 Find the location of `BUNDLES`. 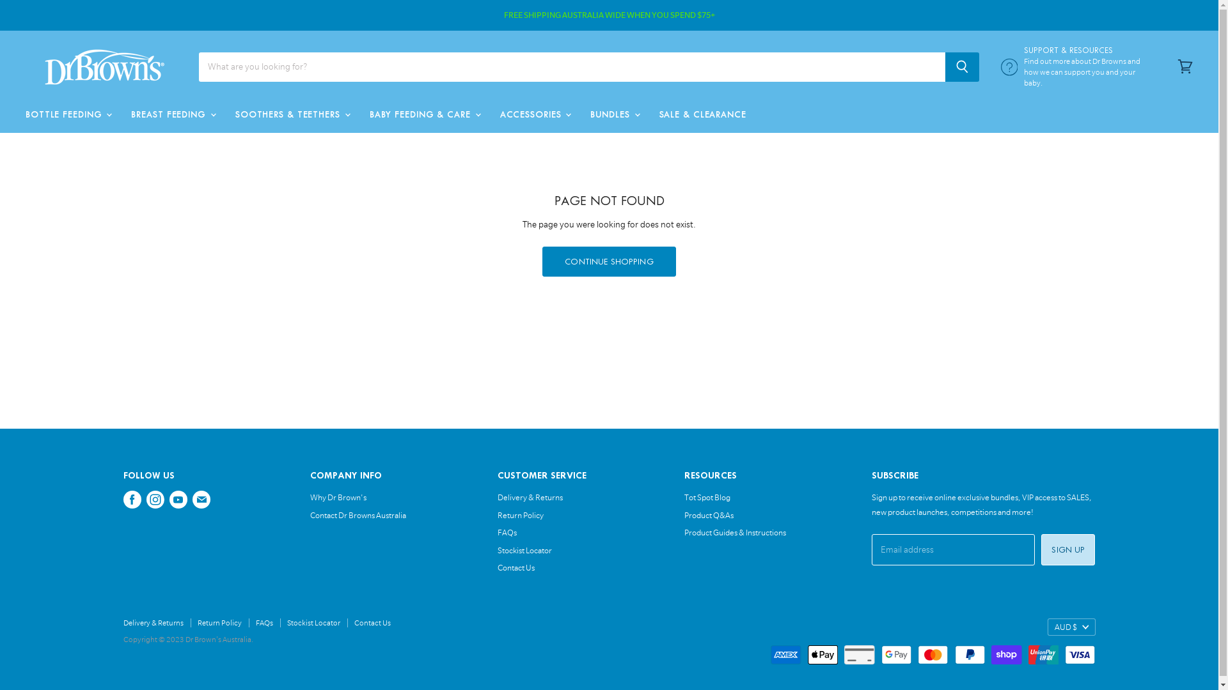

BUNDLES is located at coordinates (614, 115).